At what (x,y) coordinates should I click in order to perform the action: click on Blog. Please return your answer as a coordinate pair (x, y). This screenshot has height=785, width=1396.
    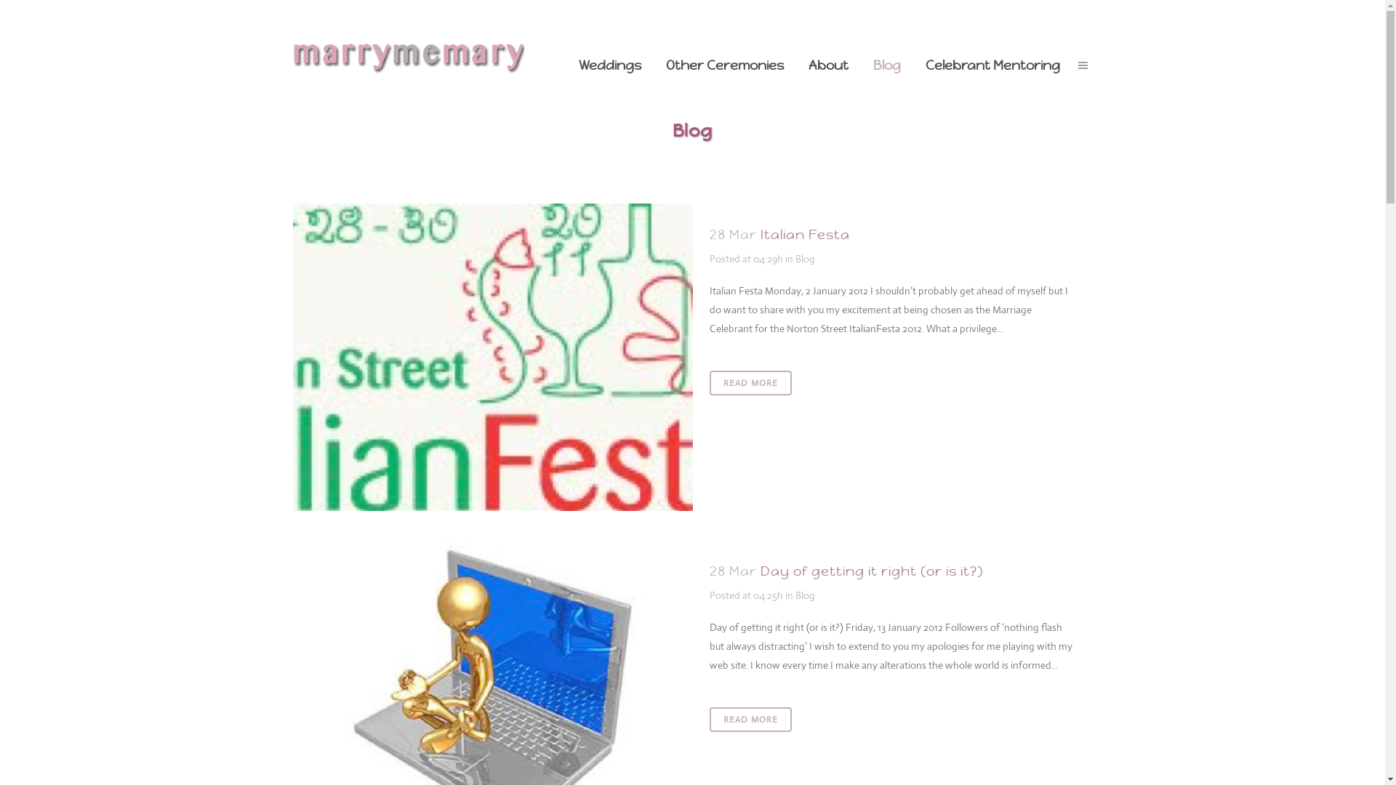
    Looking at the image, I should click on (806, 595).